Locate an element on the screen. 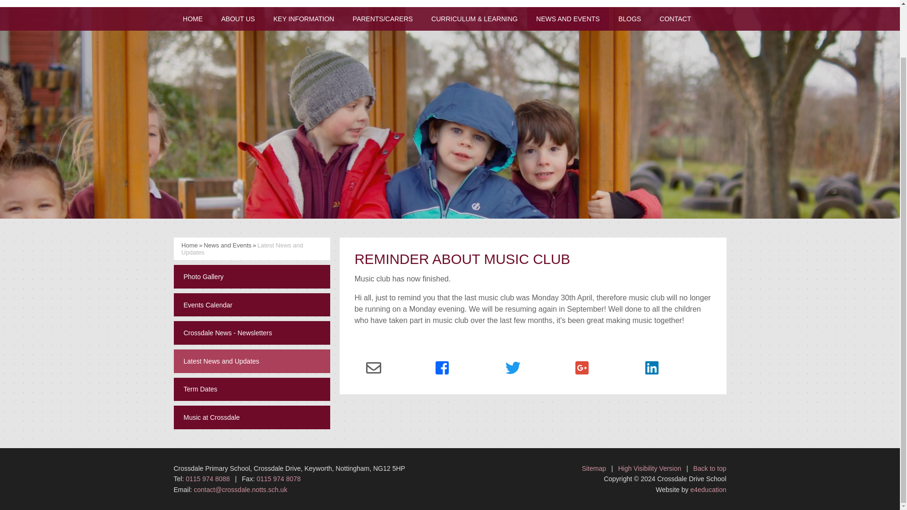 The width and height of the screenshot is (907, 510). KEY INFORMATION is located at coordinates (303, 19).